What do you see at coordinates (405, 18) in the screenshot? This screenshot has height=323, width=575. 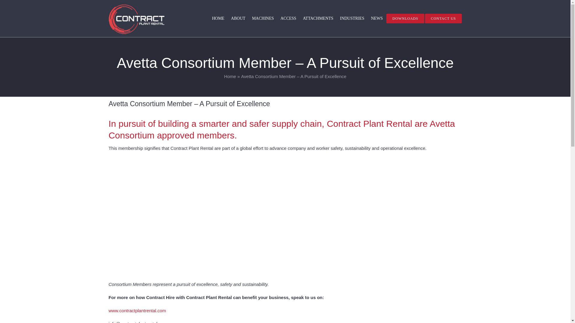 I see `DOWNLOADS` at bounding box center [405, 18].